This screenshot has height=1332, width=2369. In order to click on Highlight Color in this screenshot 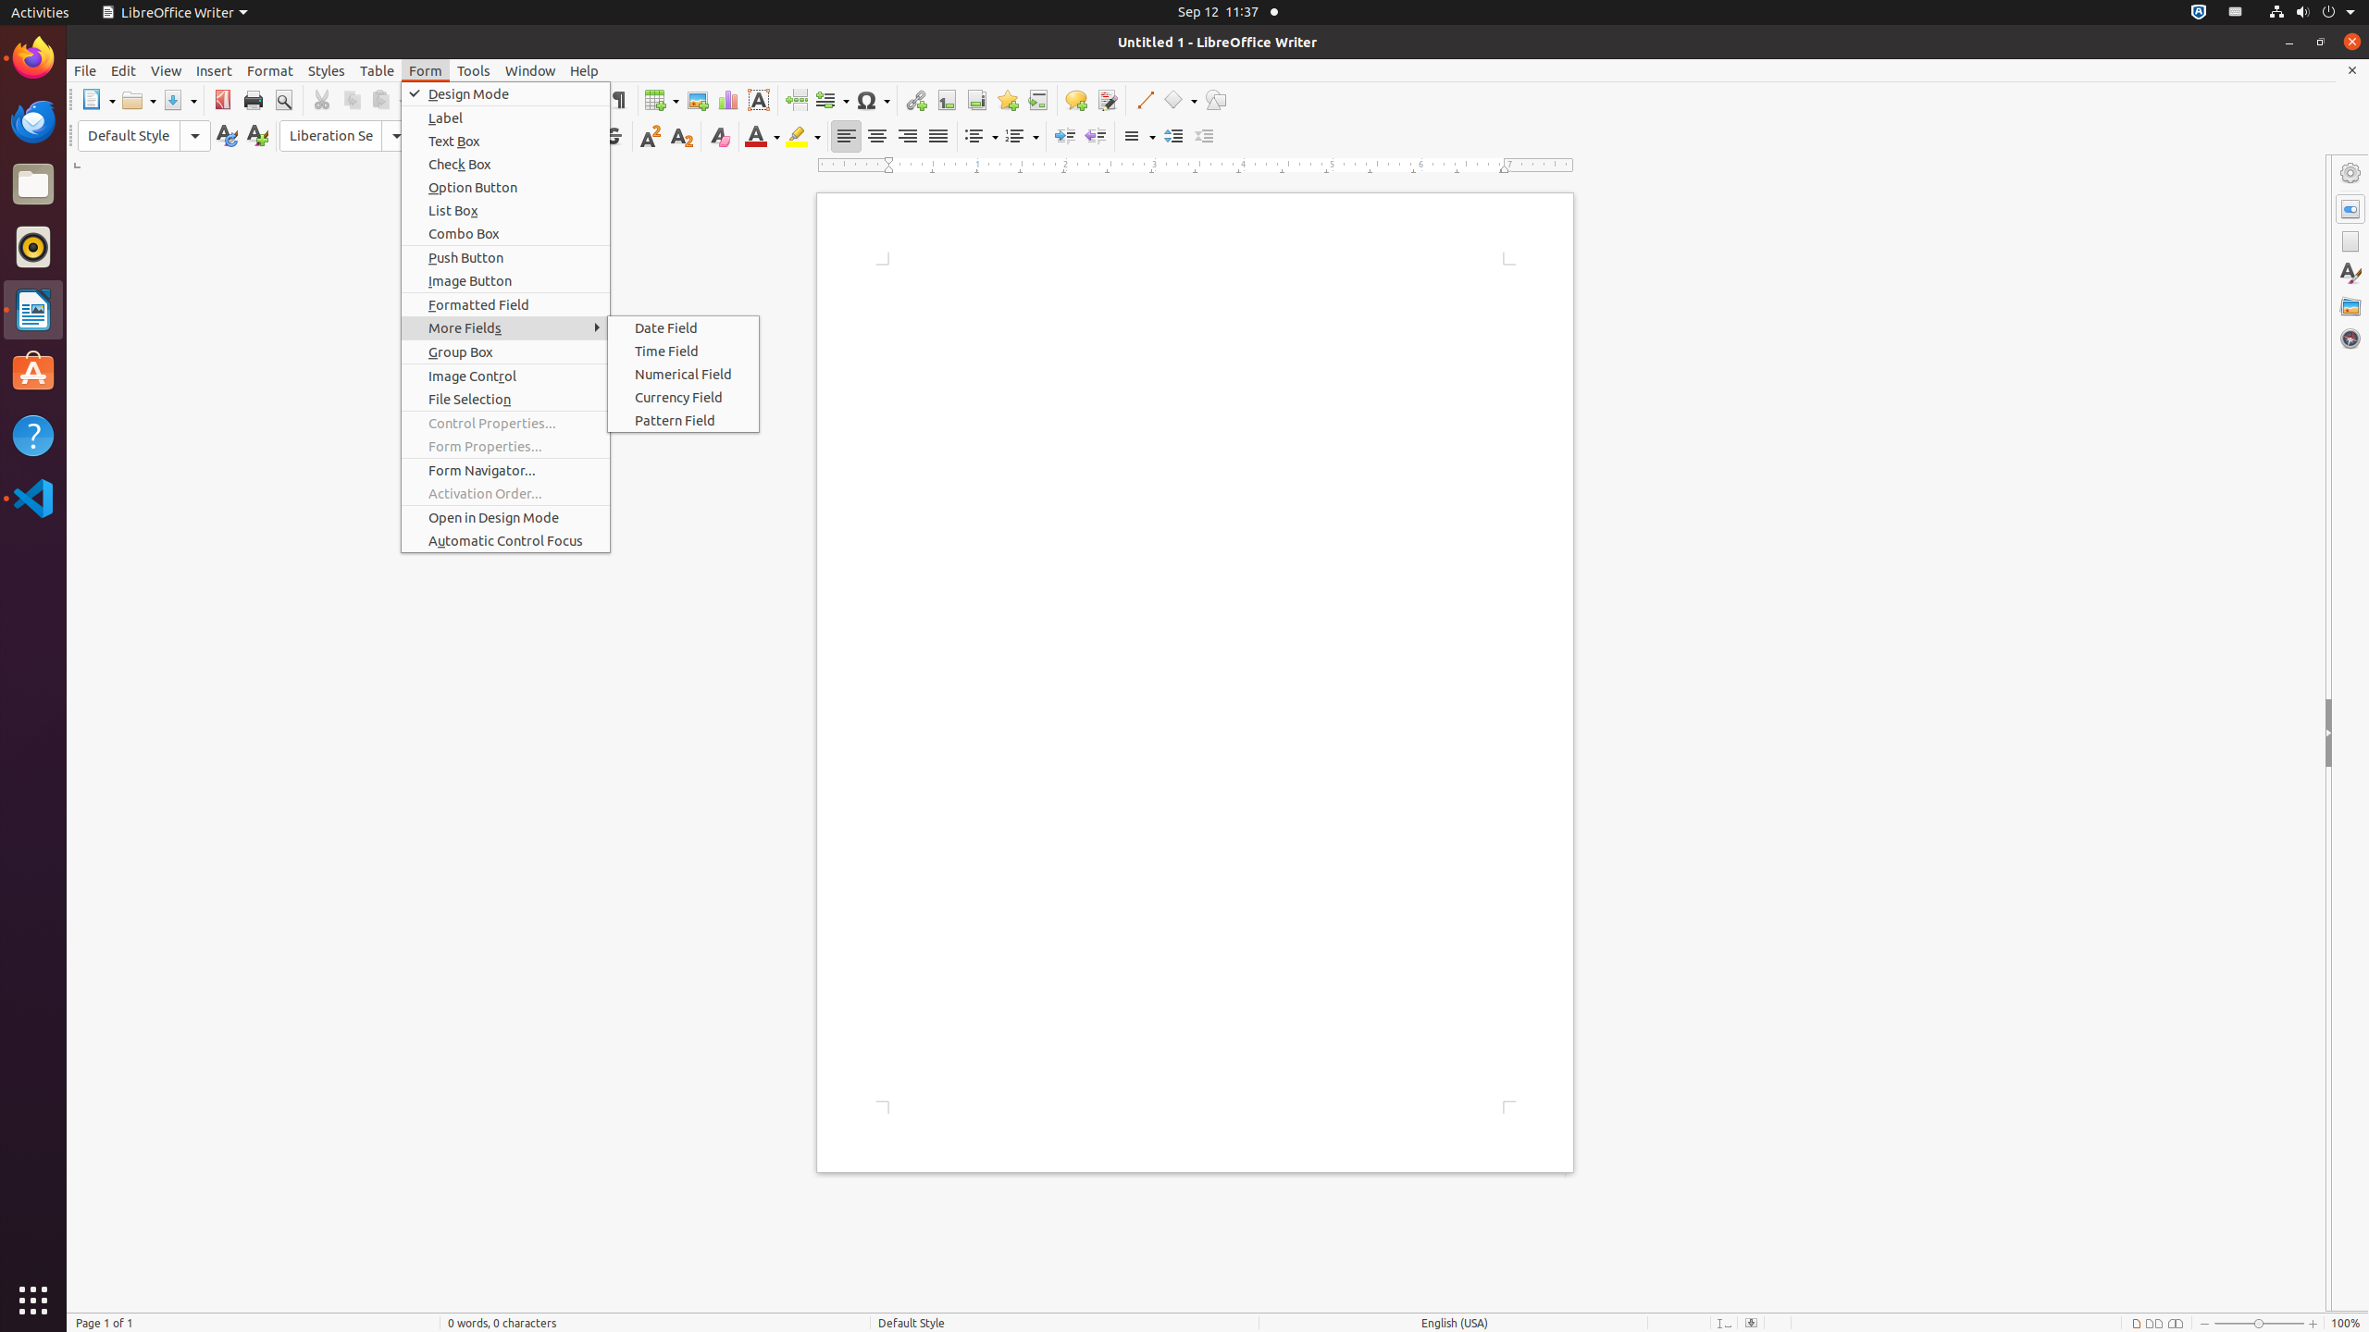, I will do `click(803, 137)`.